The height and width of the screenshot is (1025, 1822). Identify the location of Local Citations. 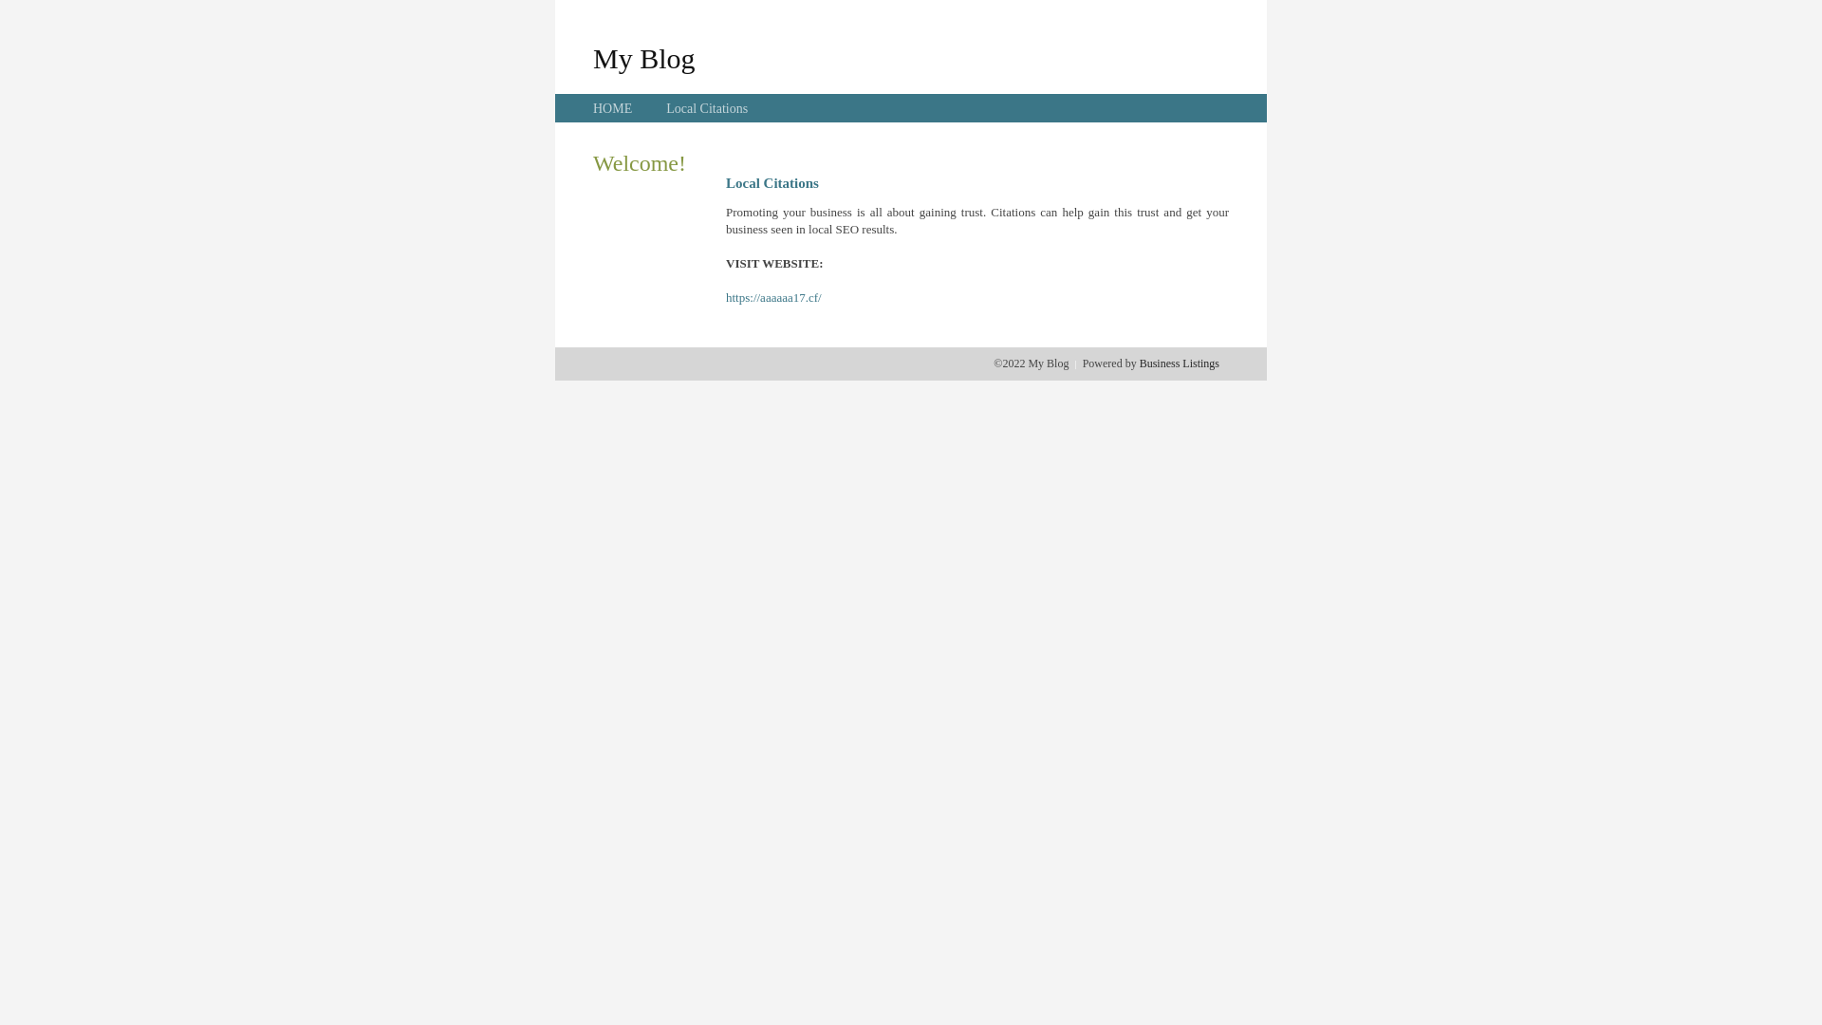
(707, 108).